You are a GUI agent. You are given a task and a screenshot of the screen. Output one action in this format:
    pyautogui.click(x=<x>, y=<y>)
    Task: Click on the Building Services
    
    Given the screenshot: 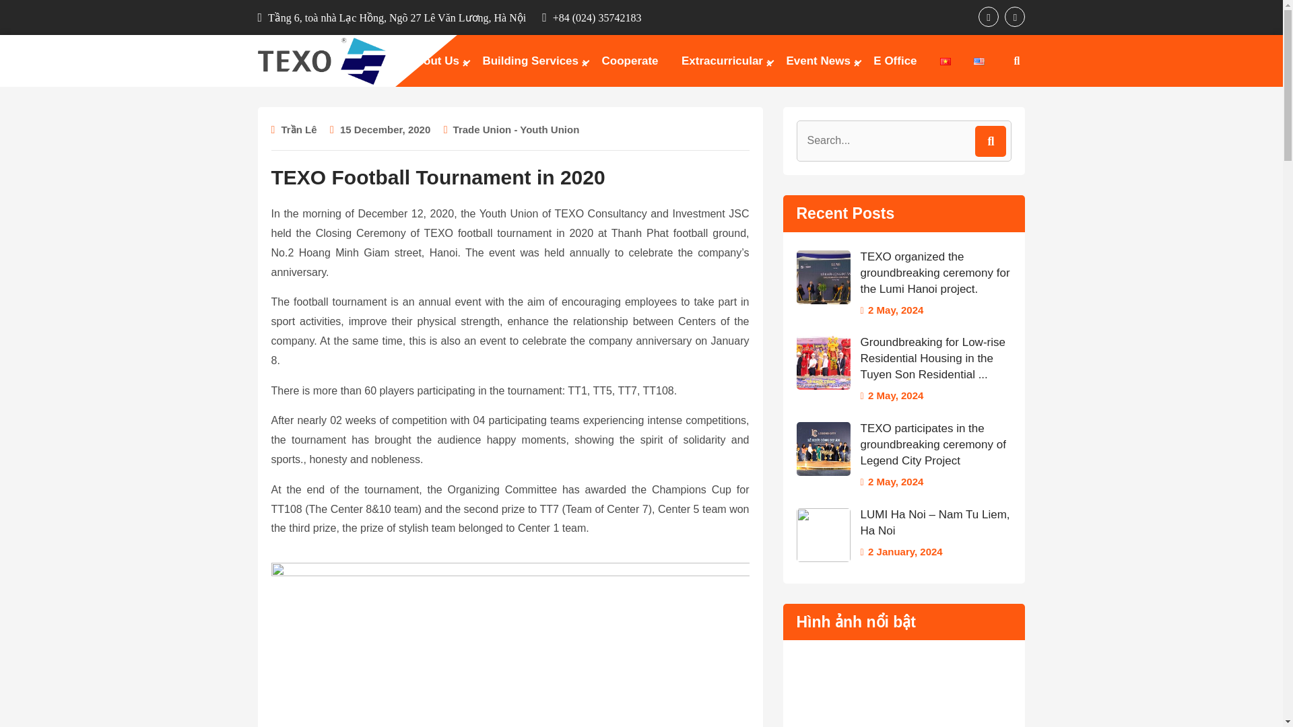 What is the action you would take?
    pyautogui.click(x=529, y=61)
    